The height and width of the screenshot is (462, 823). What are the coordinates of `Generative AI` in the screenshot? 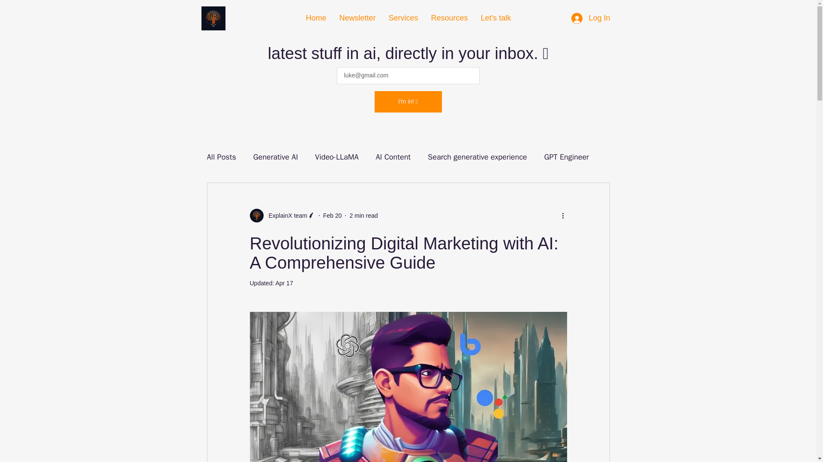 It's located at (276, 157).